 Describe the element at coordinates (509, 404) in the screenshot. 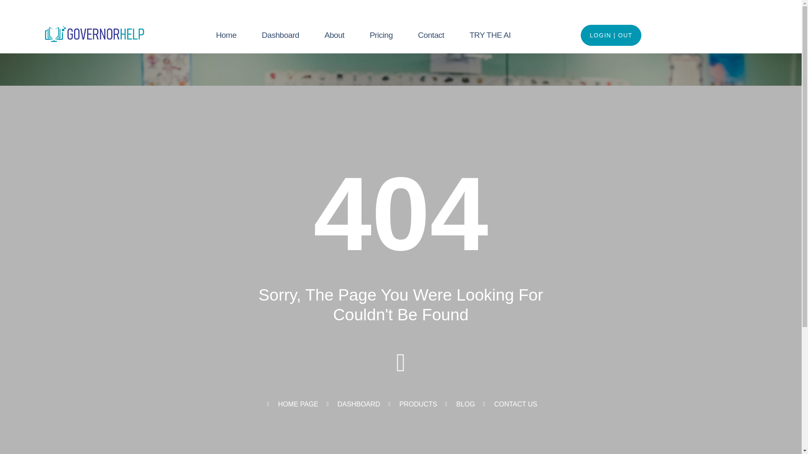

I see `CONTACT US` at that location.